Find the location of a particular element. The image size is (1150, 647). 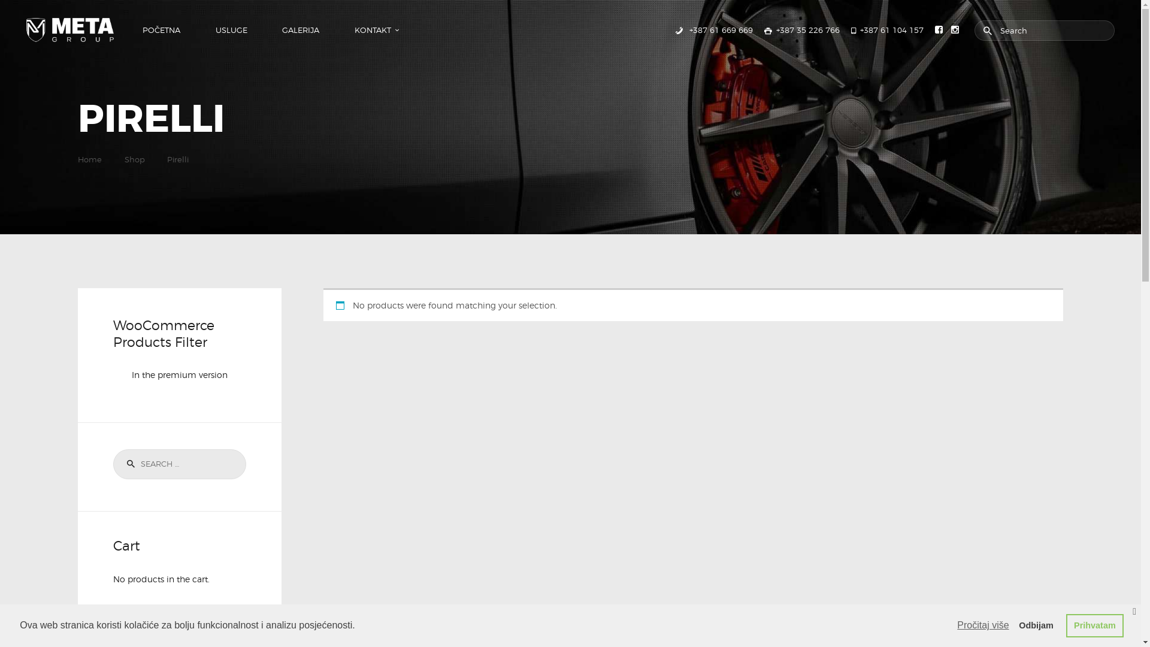

GALERIJA is located at coordinates (301, 30).